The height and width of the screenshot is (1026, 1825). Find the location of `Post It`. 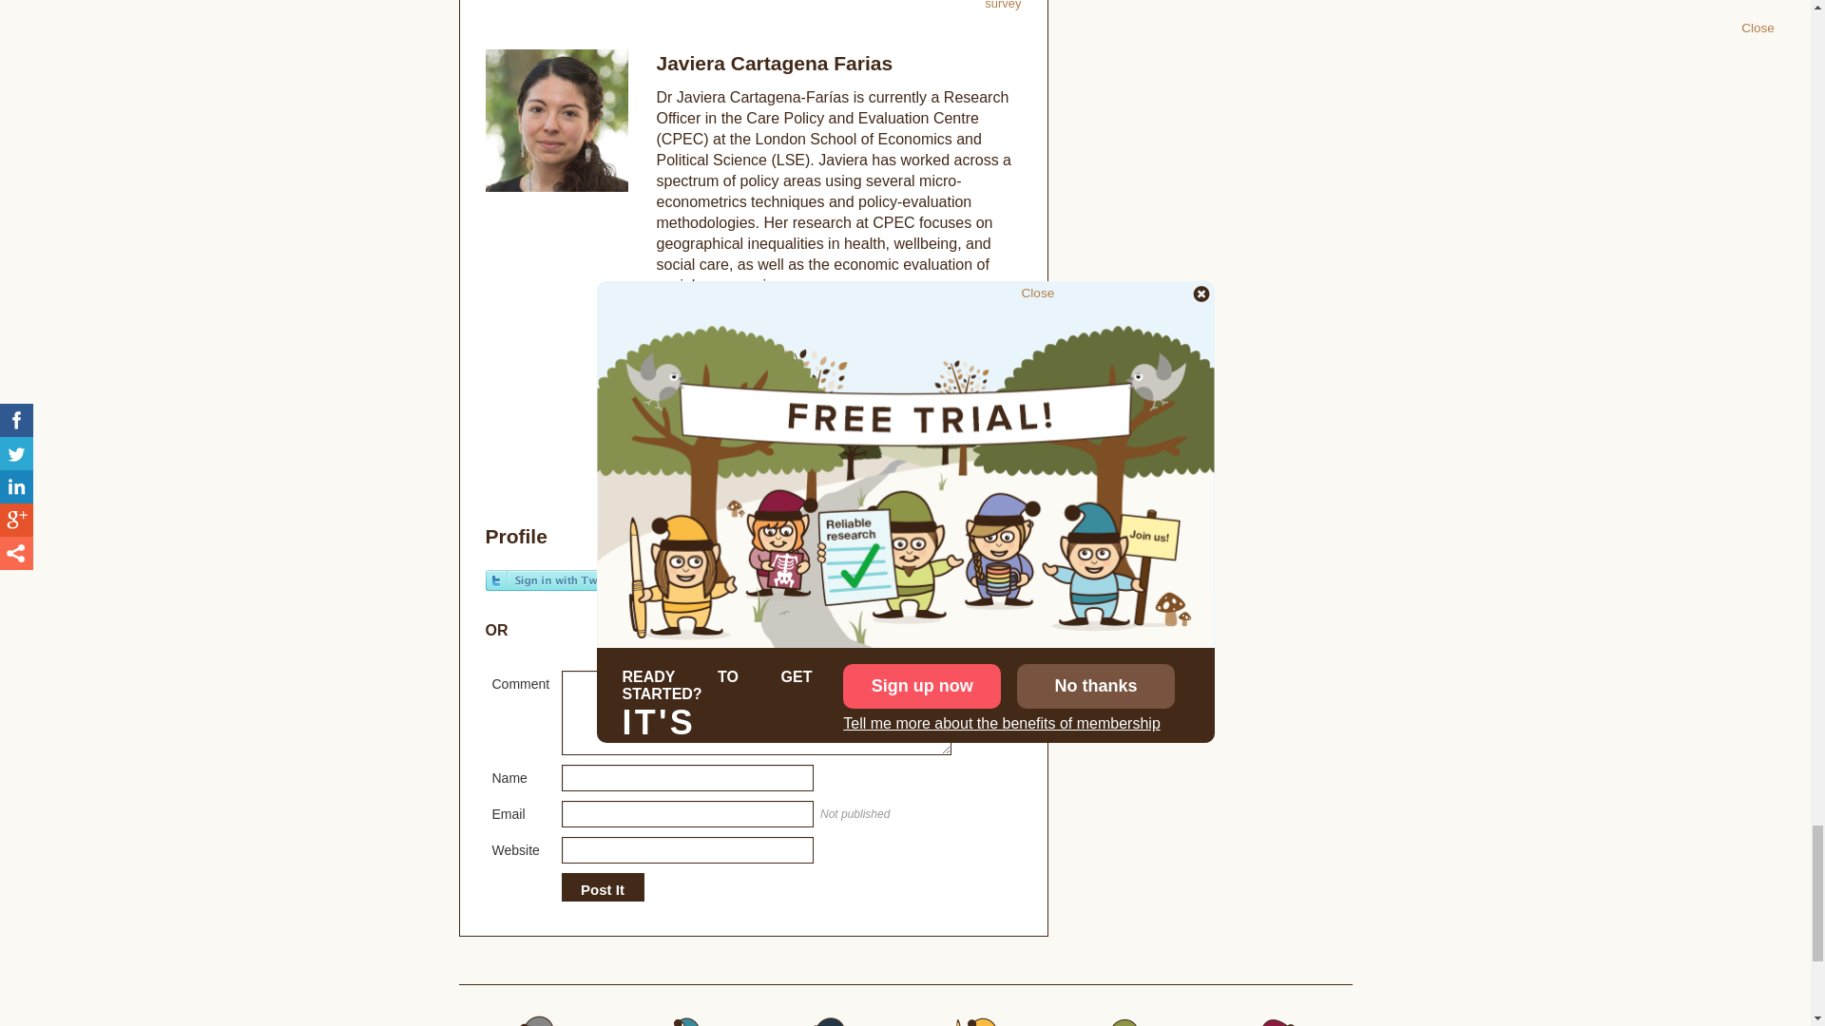

Post It is located at coordinates (602, 889).